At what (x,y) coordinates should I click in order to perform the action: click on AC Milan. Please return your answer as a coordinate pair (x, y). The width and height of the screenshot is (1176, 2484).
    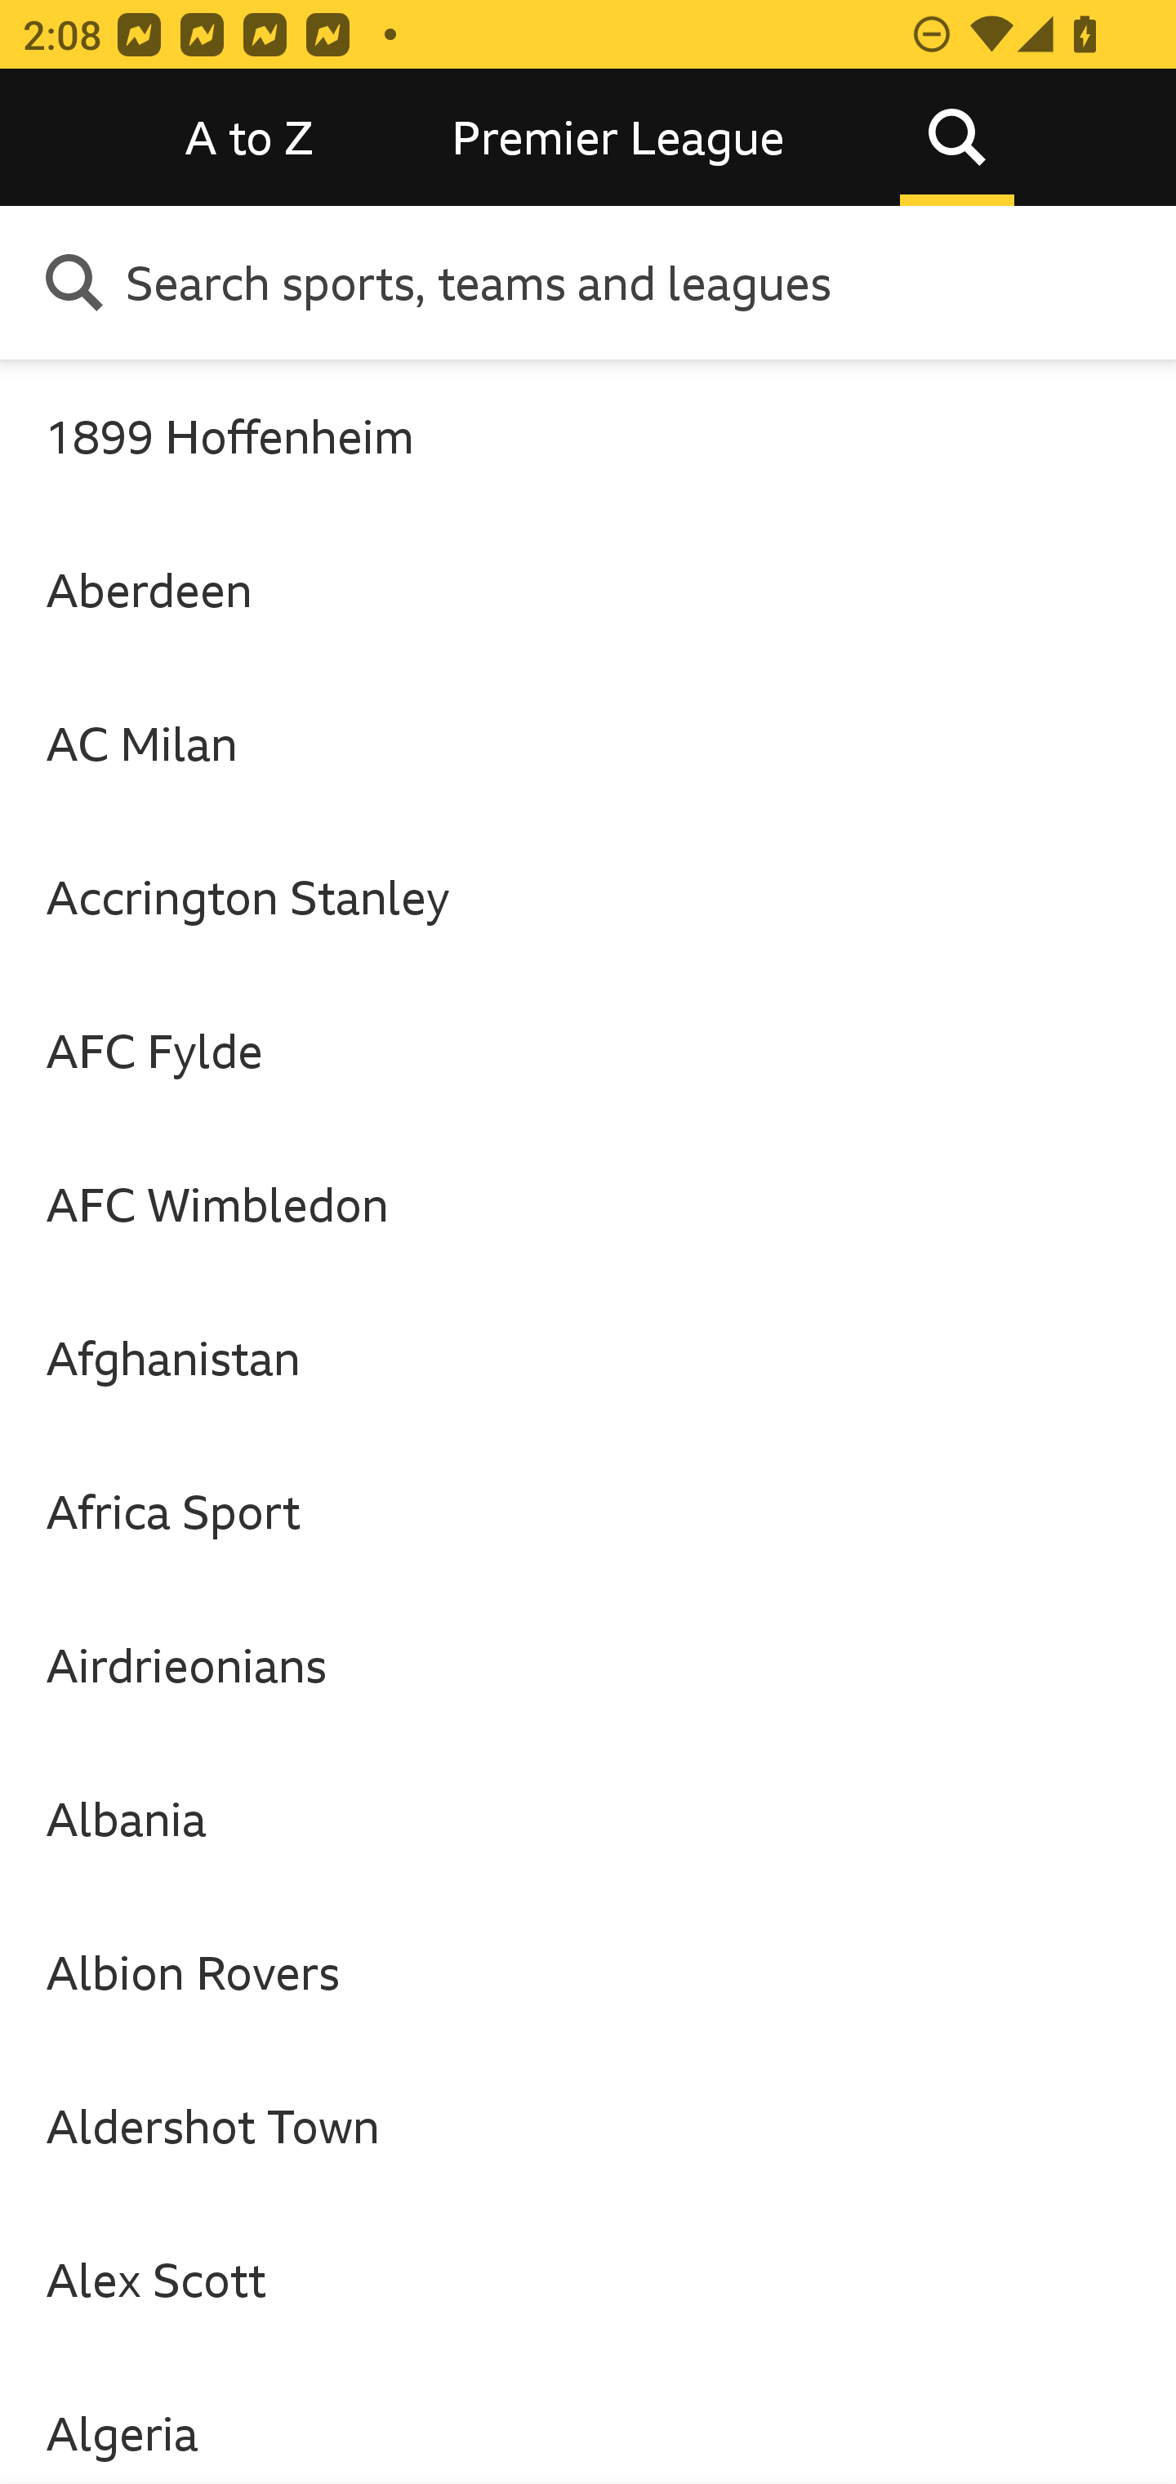
    Looking at the image, I should click on (588, 742).